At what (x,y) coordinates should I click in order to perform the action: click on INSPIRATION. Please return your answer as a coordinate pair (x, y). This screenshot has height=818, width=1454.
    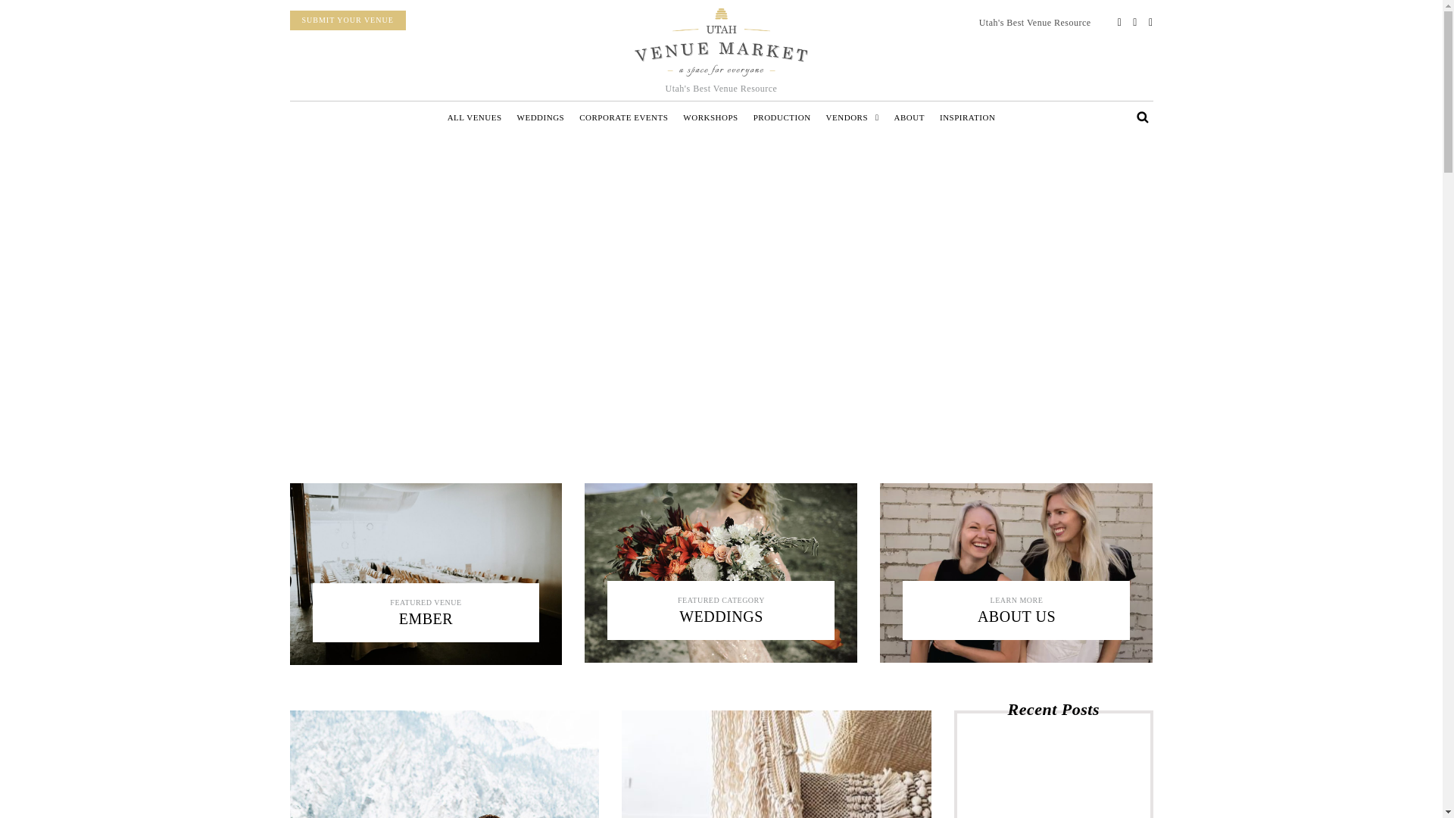
    Looking at the image, I should click on (967, 117).